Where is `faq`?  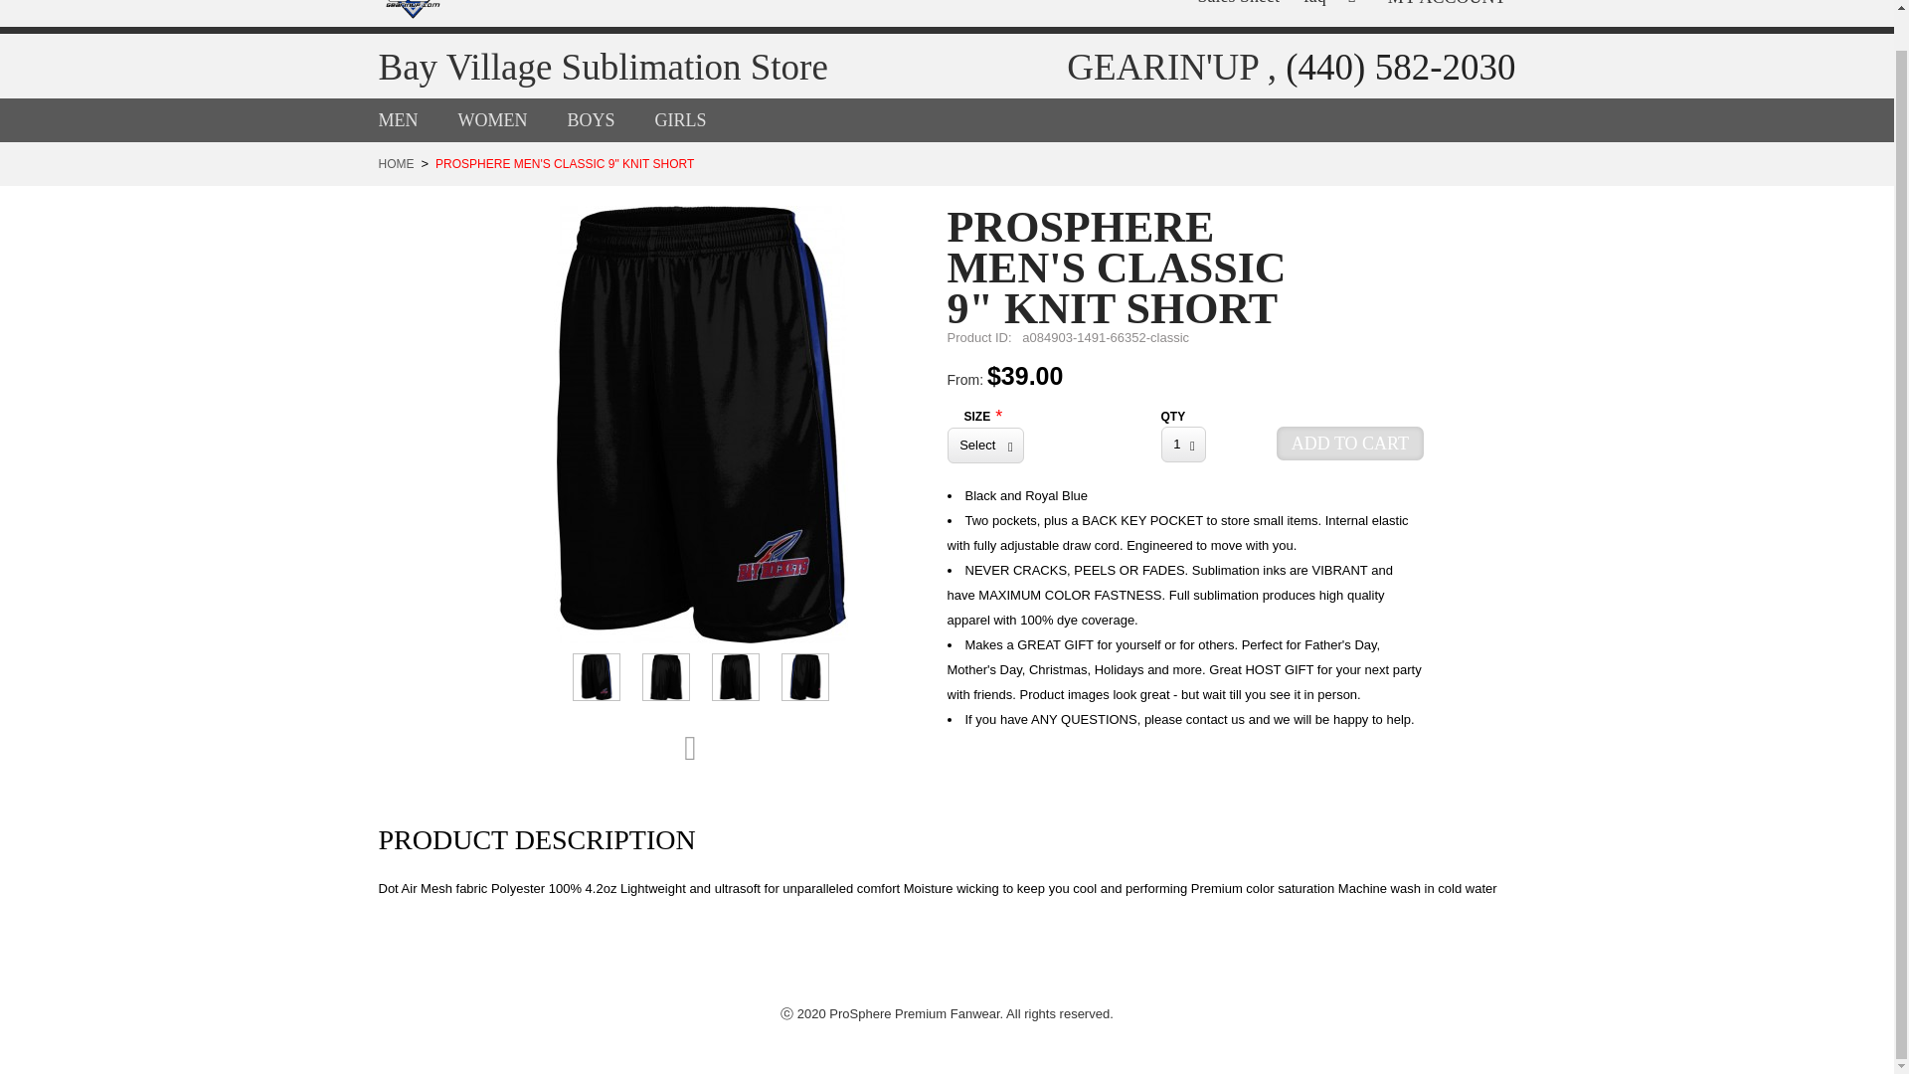 faq is located at coordinates (1314, 4).